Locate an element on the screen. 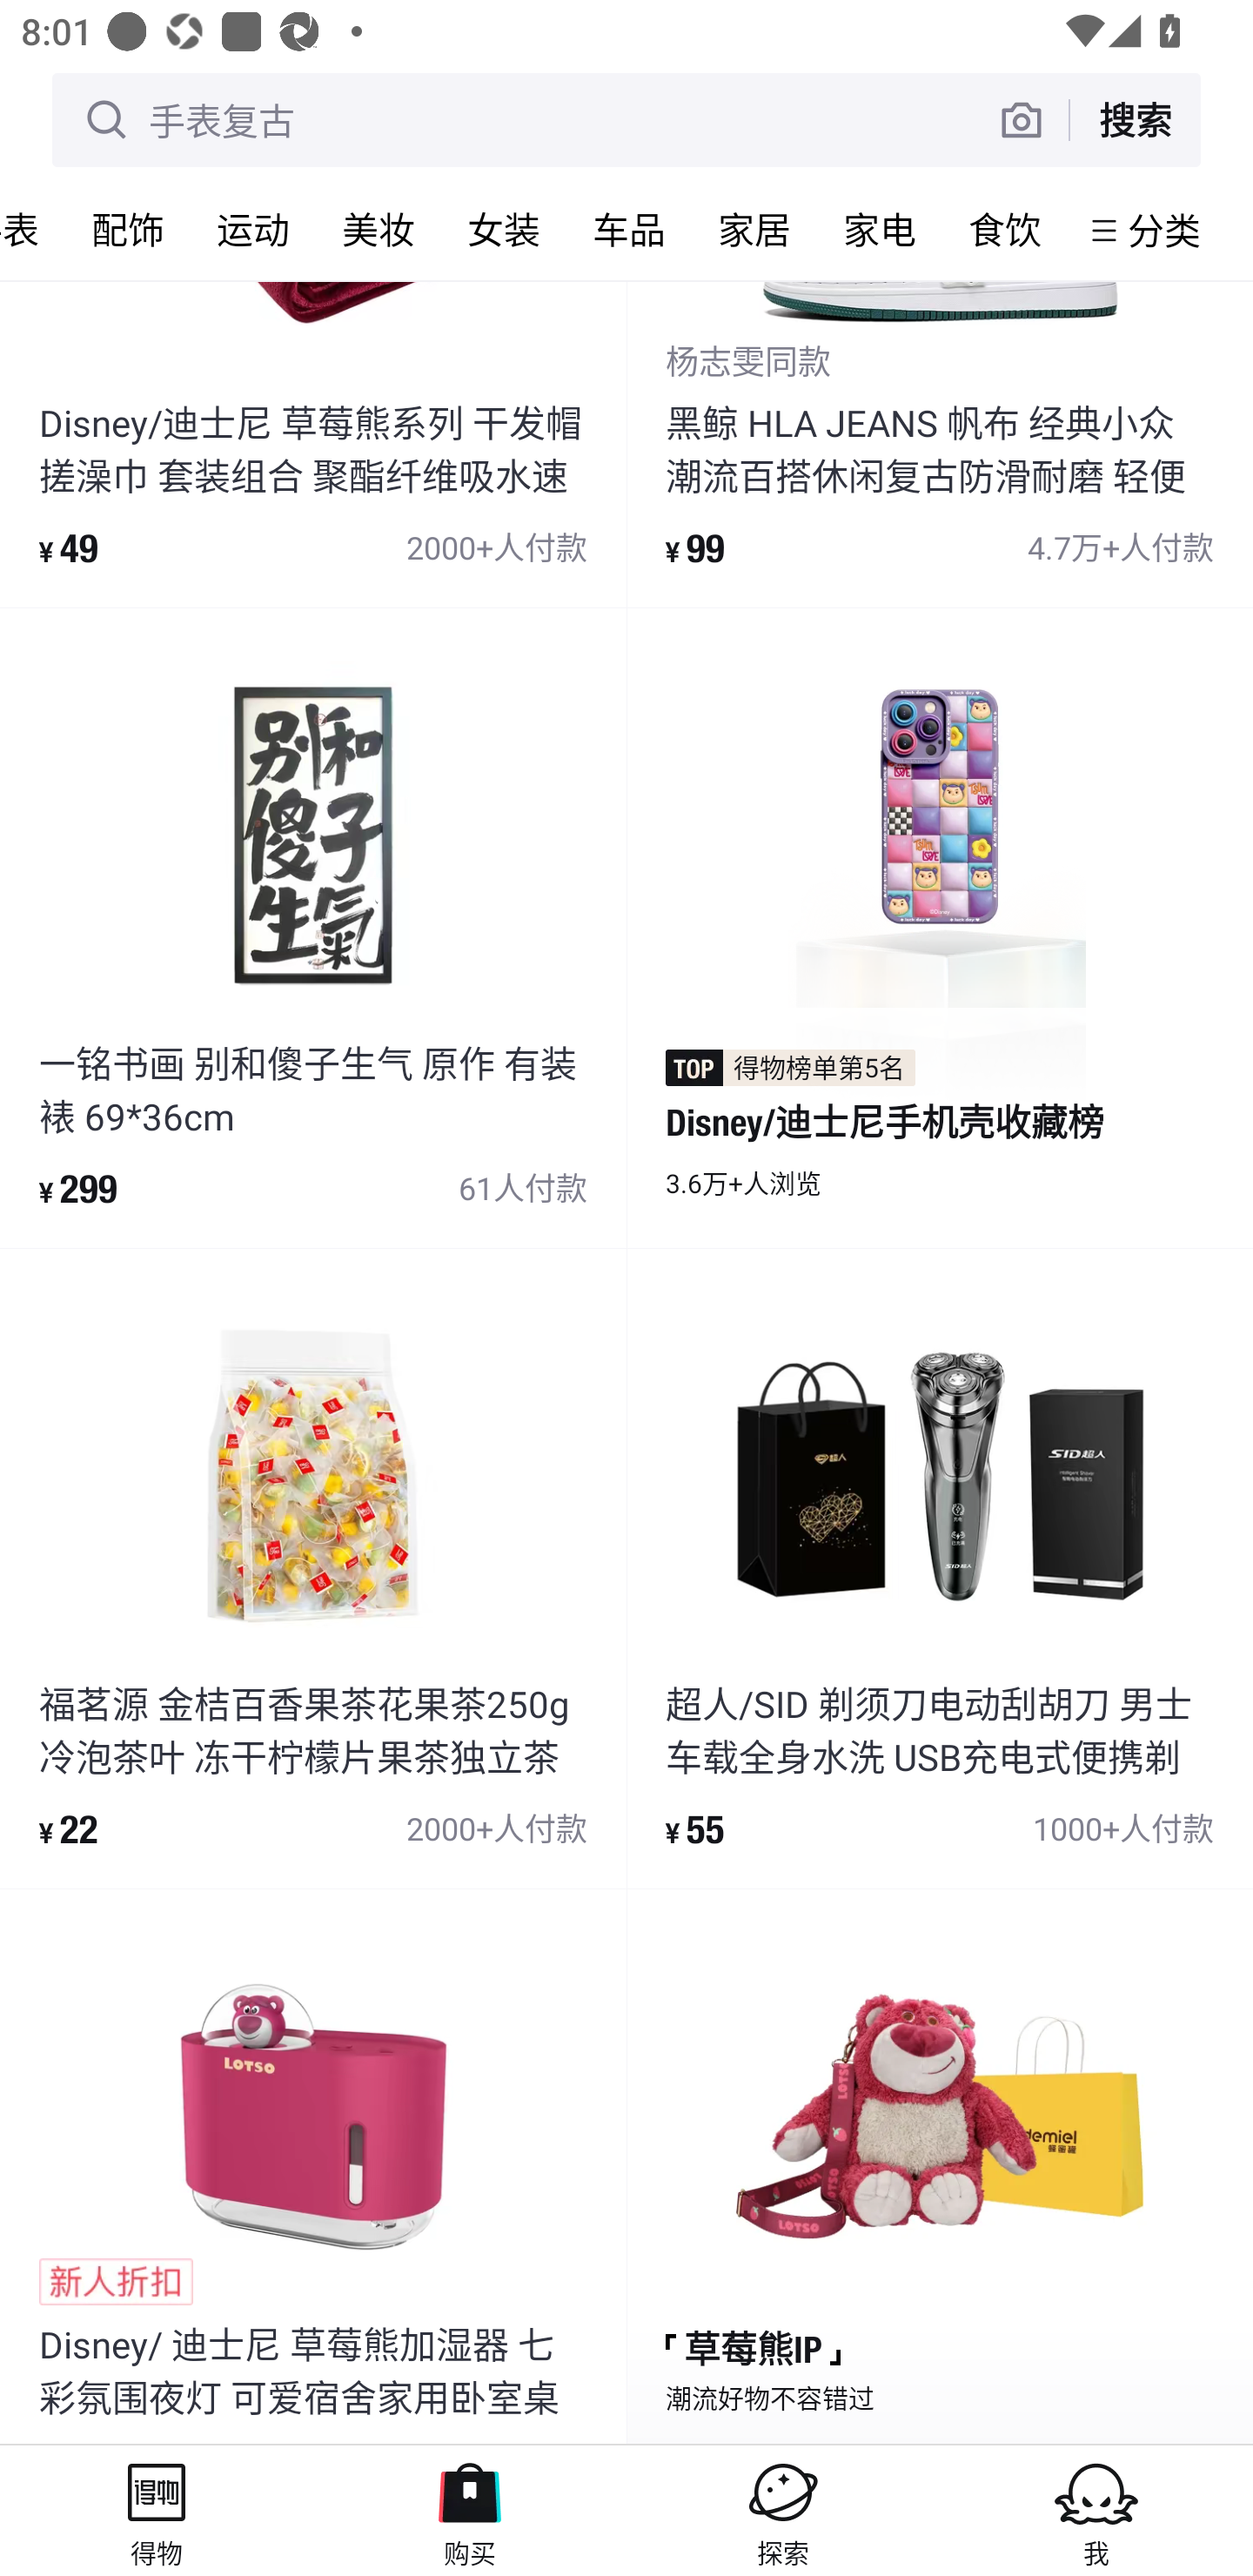  得物榜单第5名 Disney/迪士尼手机壳收藏榜 3.6万+人浏览 is located at coordinates (940, 927).